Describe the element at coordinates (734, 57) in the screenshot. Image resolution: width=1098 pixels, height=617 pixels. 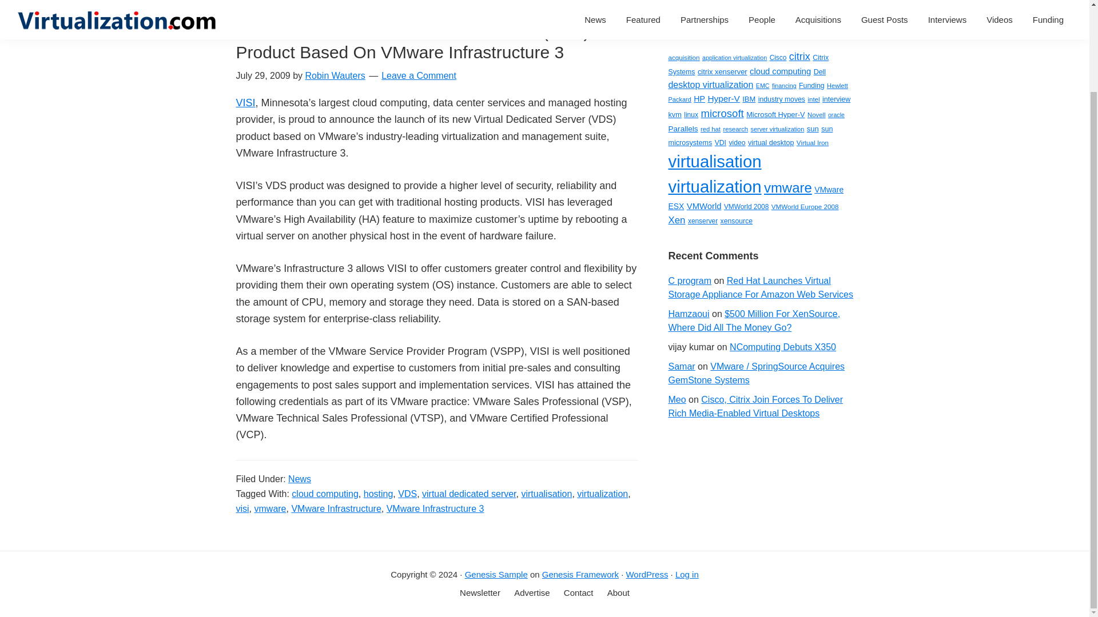
I see `application virtualization` at that location.